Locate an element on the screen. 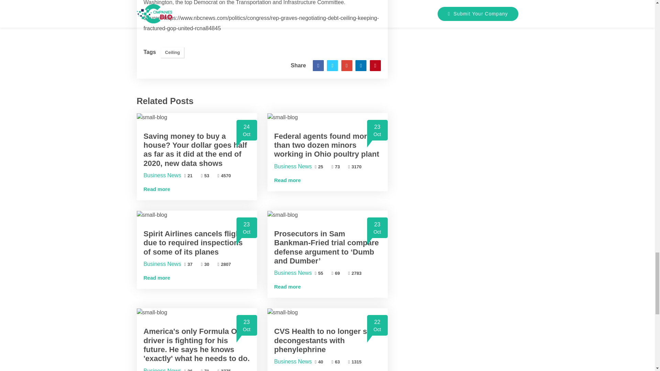 This screenshot has width=660, height=371. Business News is located at coordinates (293, 166).